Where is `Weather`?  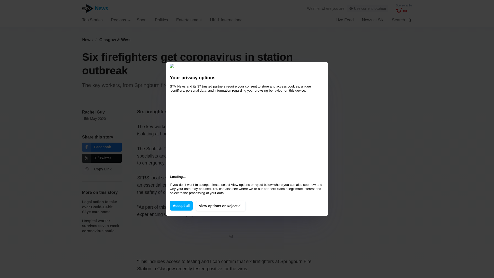
Weather is located at coordinates (314, 8).